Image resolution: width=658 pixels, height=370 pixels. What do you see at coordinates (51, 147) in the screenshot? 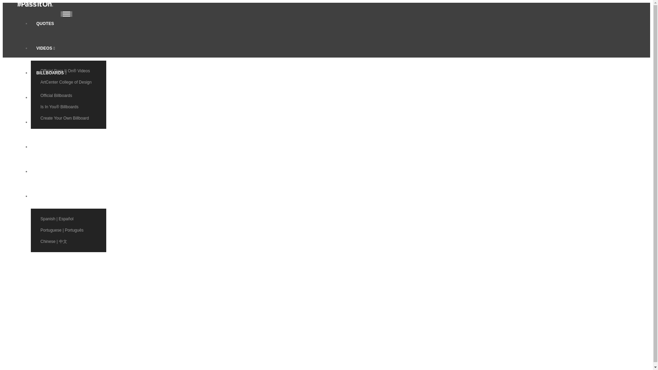
I see `RADIO` at bounding box center [51, 147].